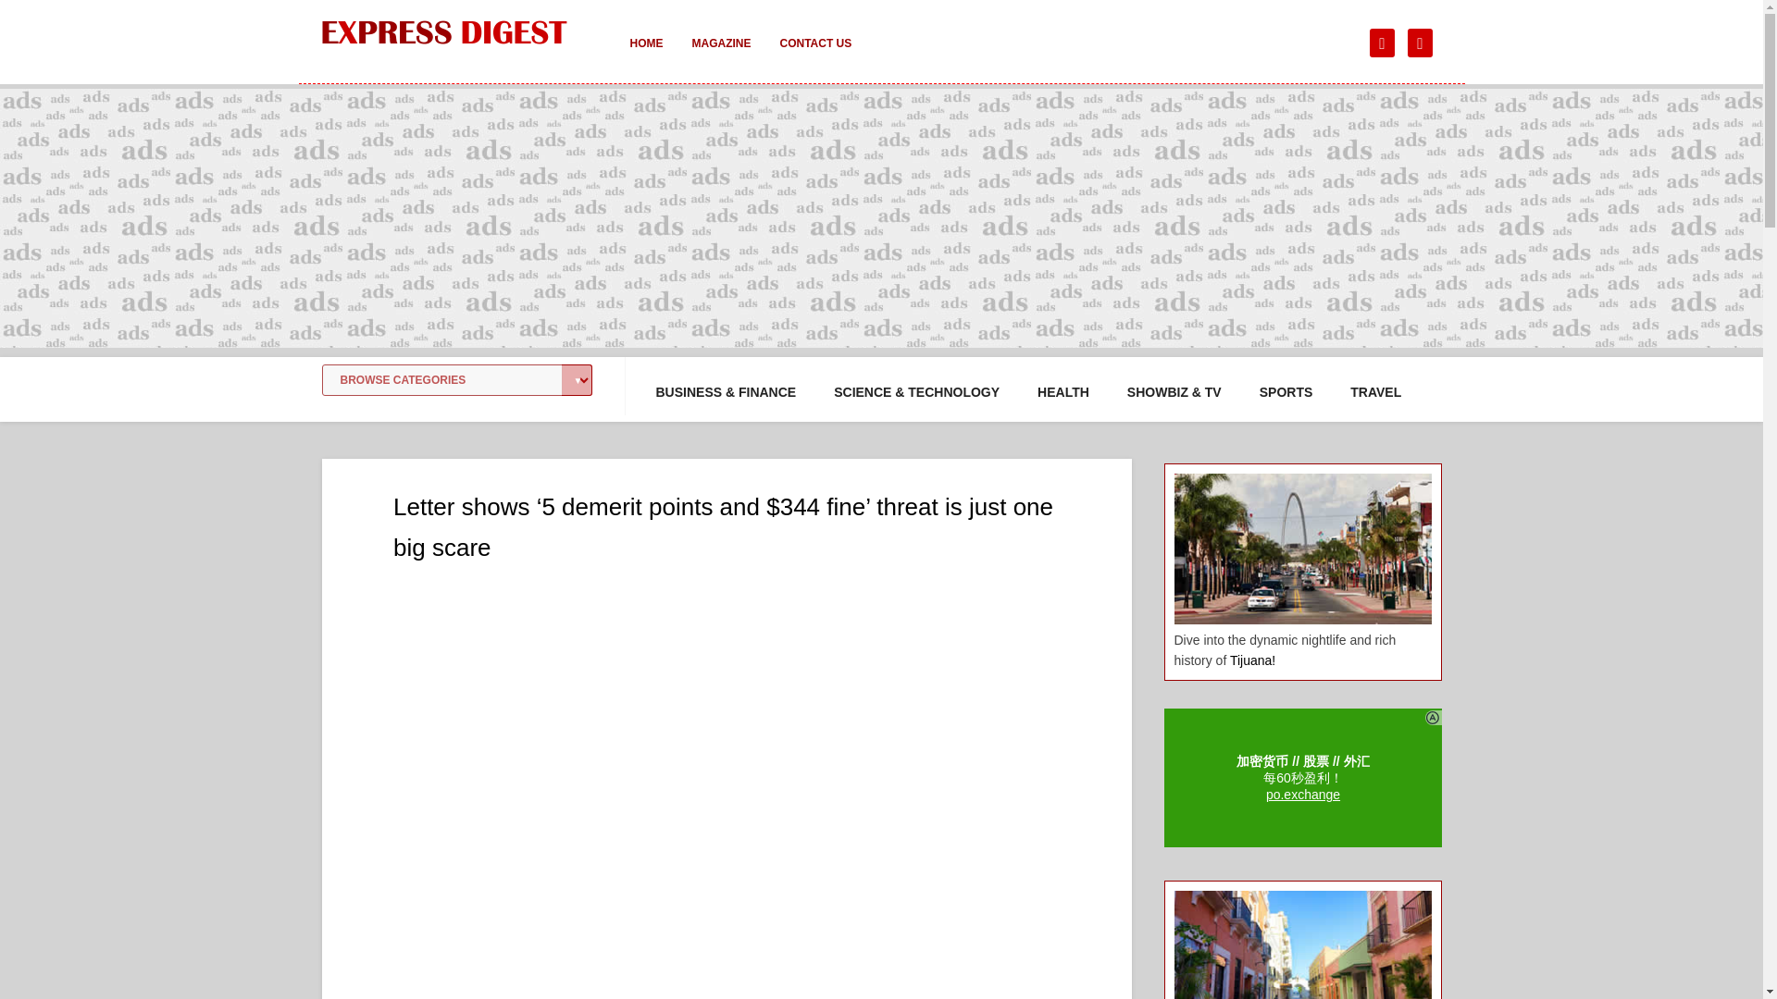 This screenshot has height=999, width=1777. I want to click on Tijuana!, so click(1252, 660).